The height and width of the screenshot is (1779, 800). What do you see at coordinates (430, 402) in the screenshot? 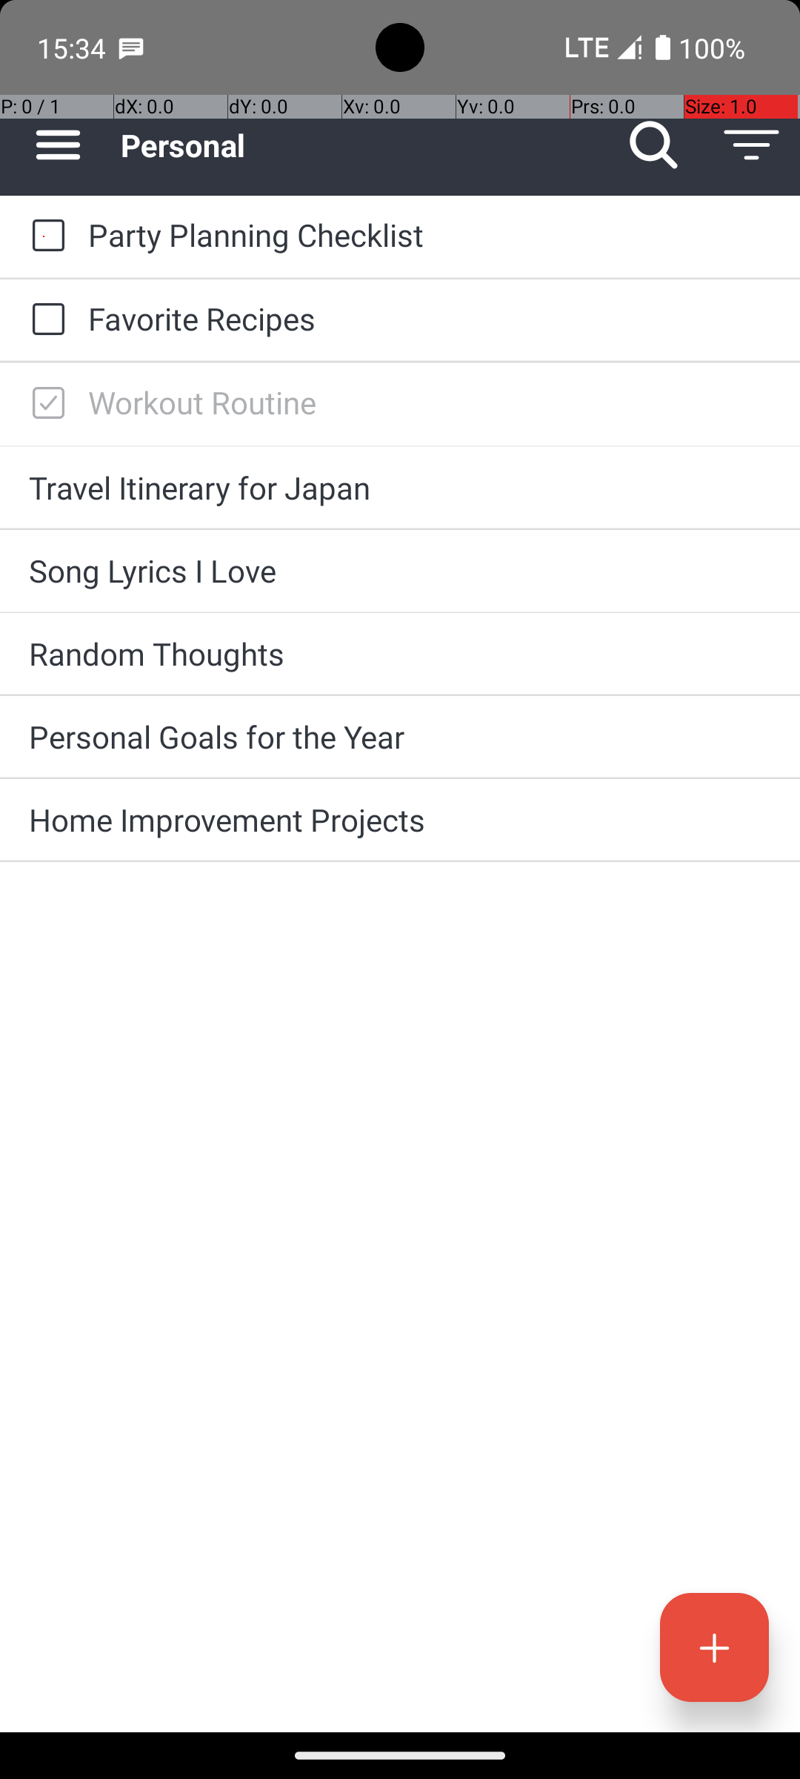
I see `Workout Routine` at bounding box center [430, 402].